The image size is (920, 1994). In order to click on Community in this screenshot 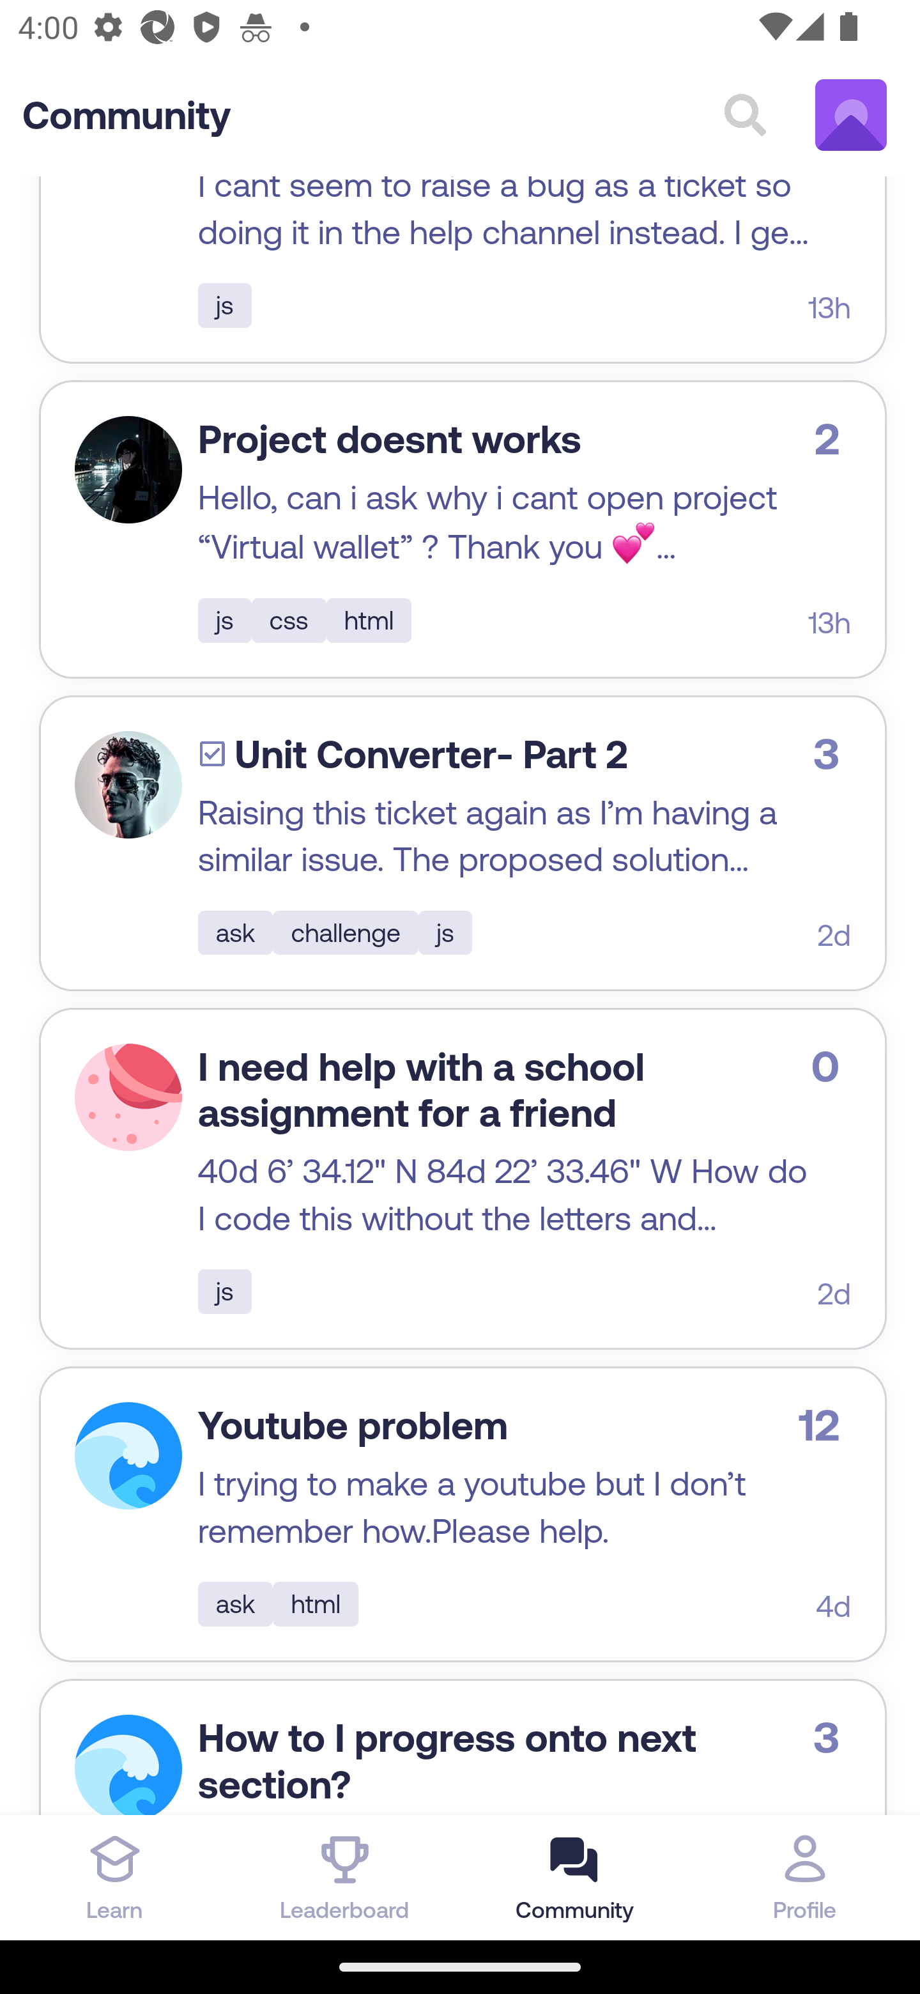, I will do `click(127, 118)`.